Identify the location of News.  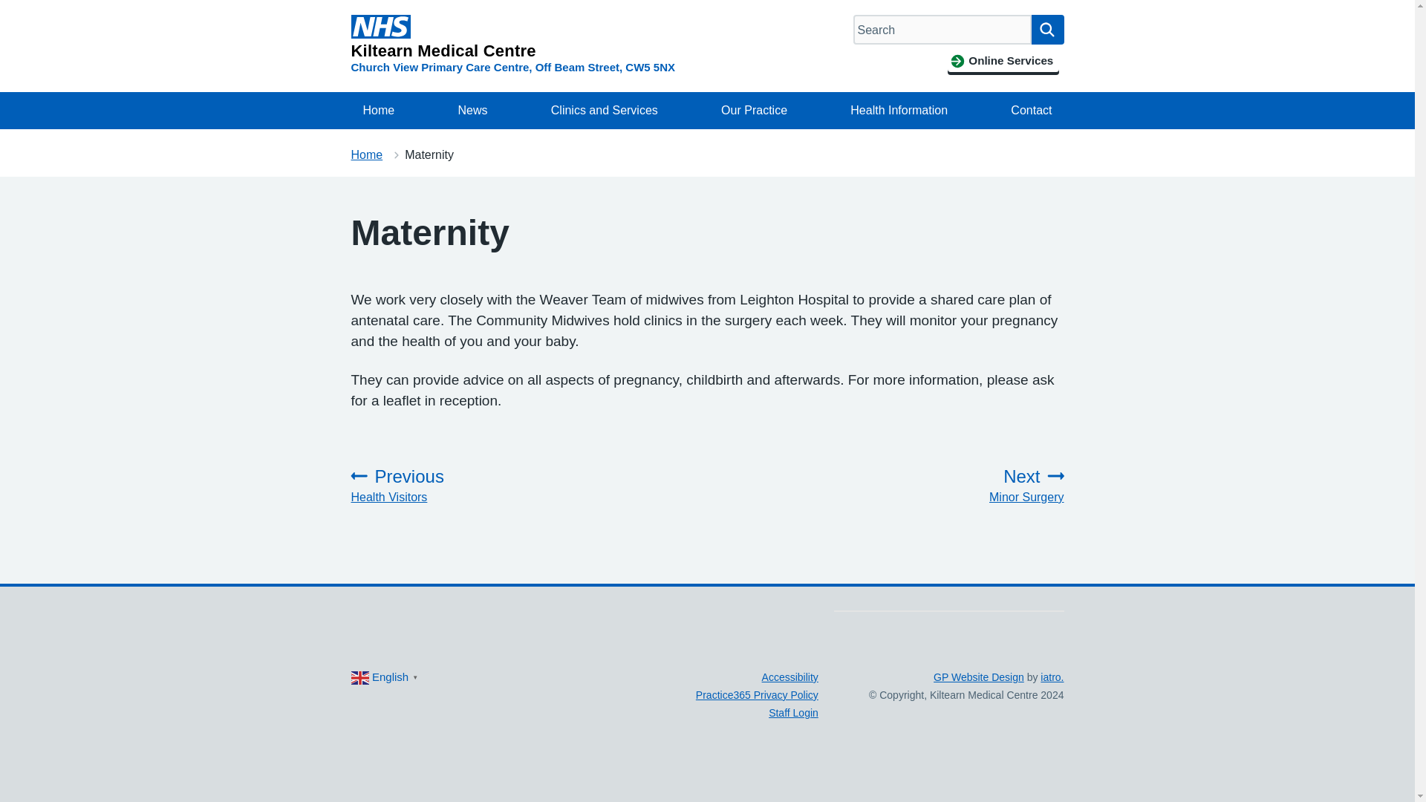
(472, 110).